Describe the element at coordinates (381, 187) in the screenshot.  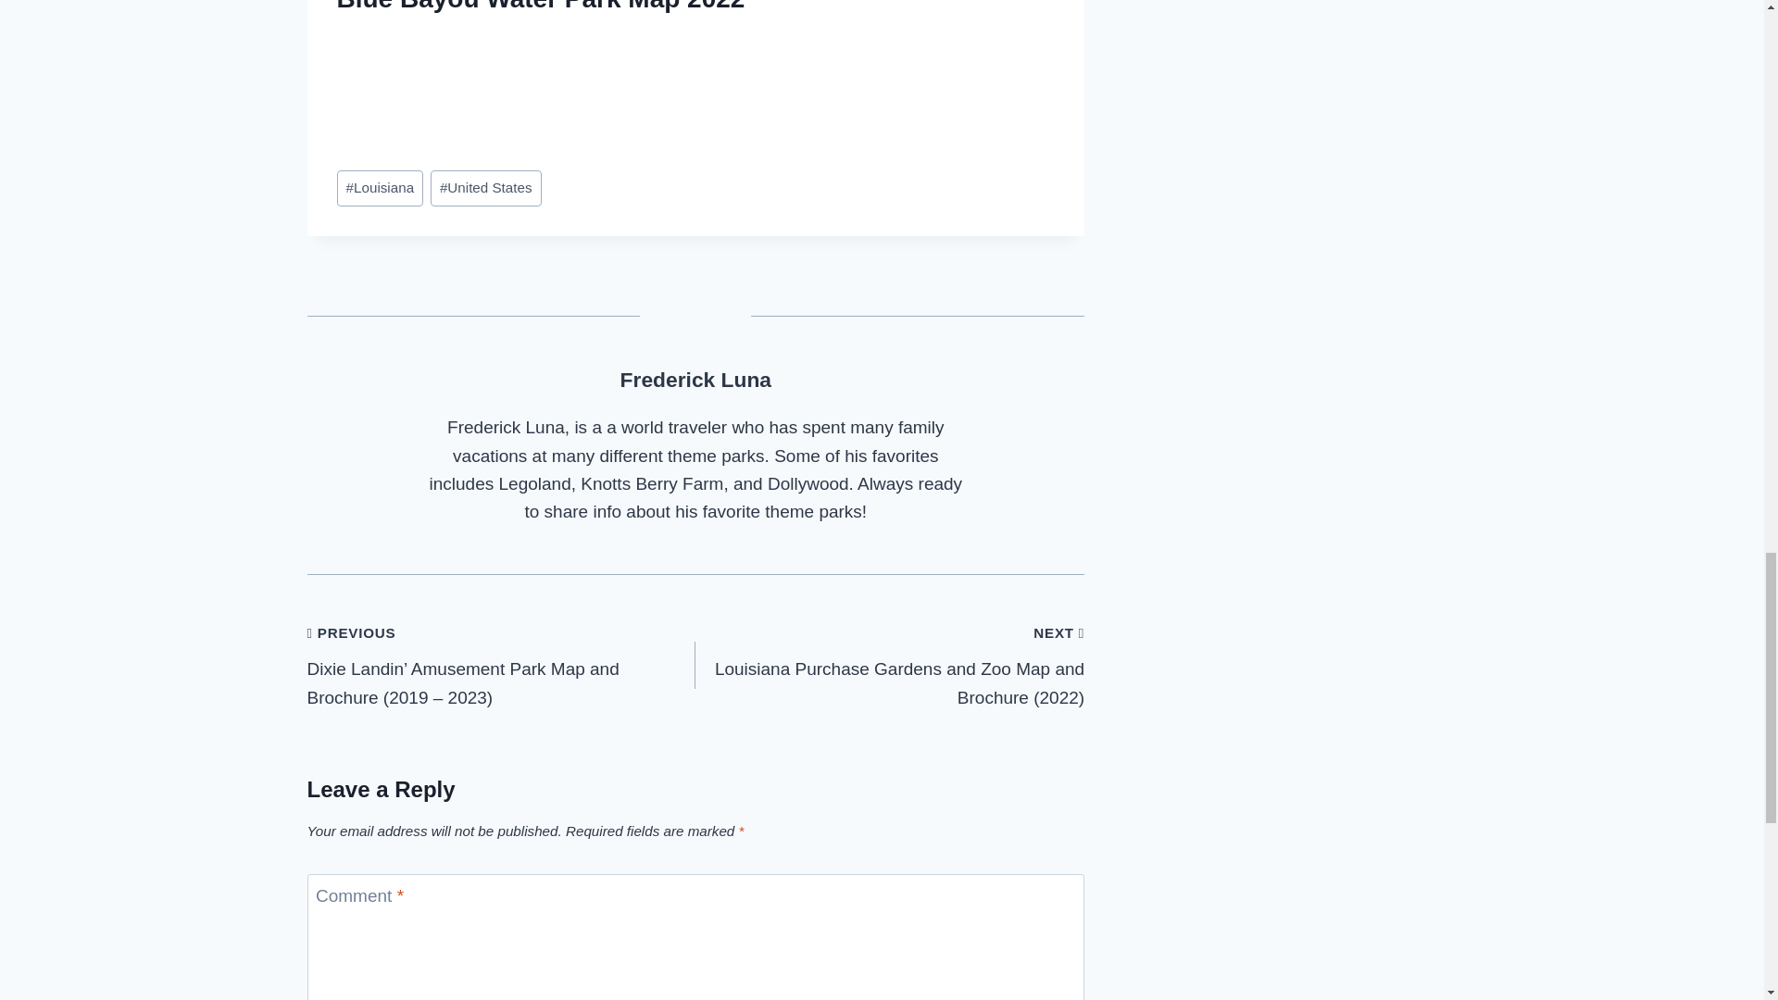
I see `Louisiana` at that location.